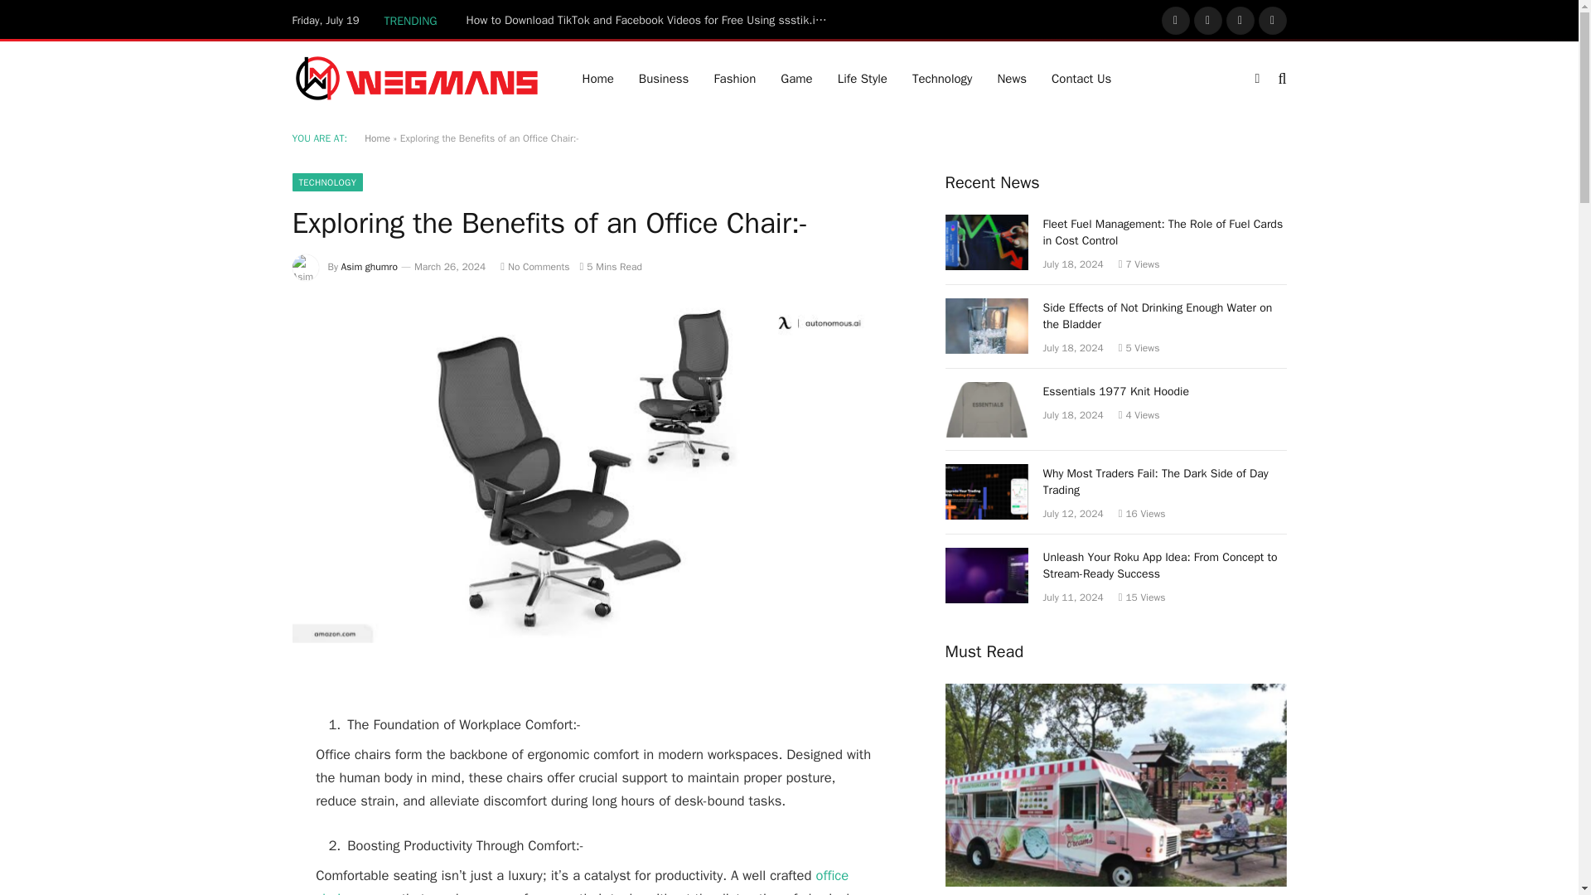 The width and height of the screenshot is (1591, 895). Describe the element at coordinates (598, 78) in the screenshot. I see `Home` at that location.